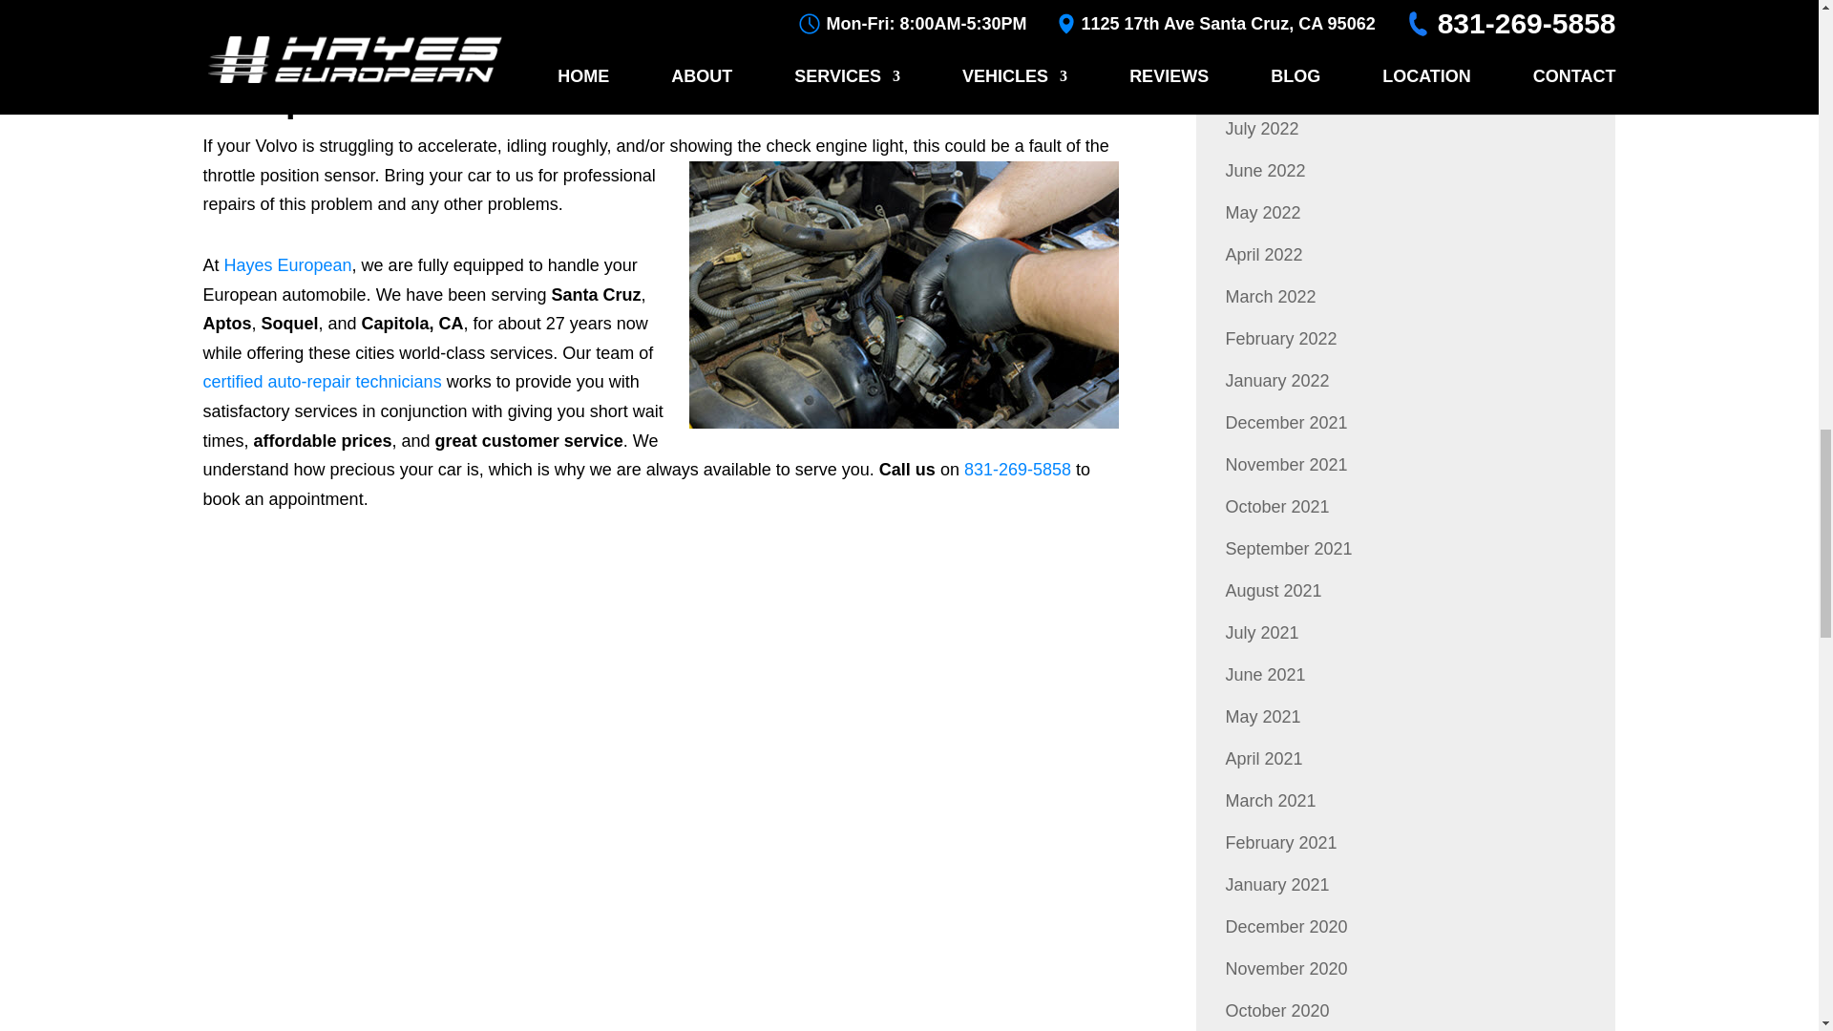  I want to click on certified auto-repair technicians, so click(321, 382).